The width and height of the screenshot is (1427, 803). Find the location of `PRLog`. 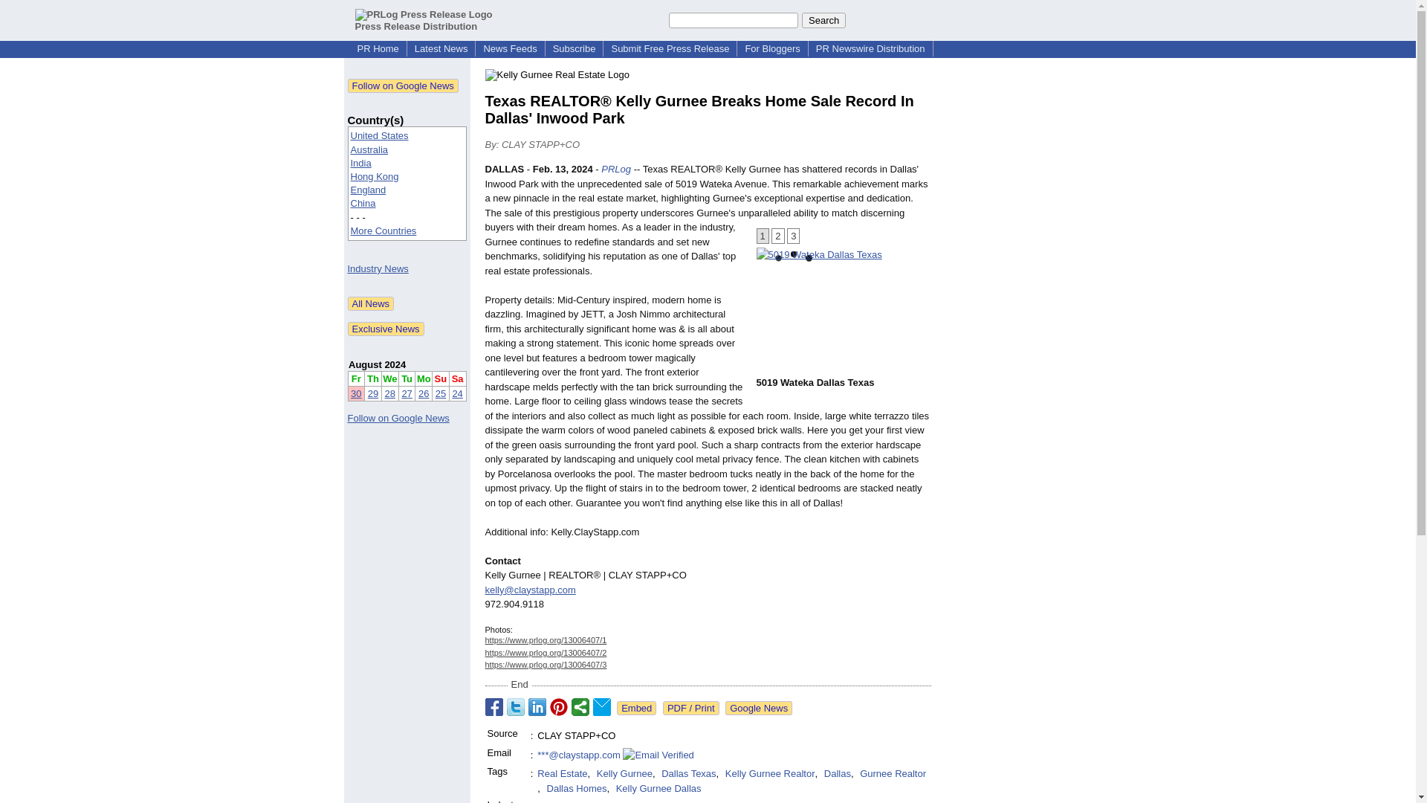

PRLog is located at coordinates (615, 170).